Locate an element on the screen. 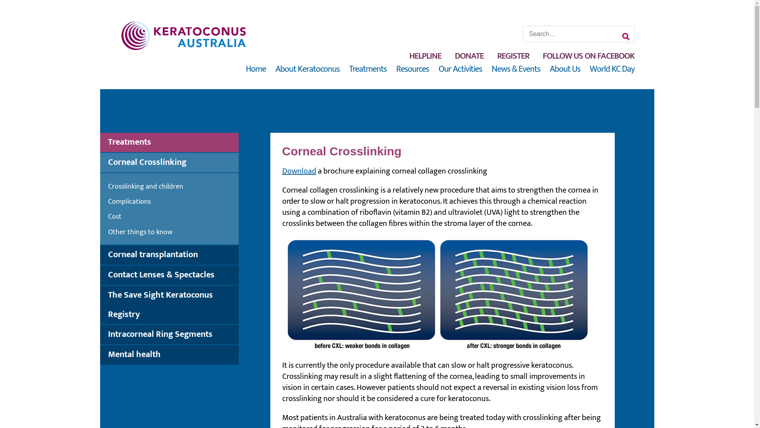 The image size is (760, 428). Other things to know is located at coordinates (173, 232).